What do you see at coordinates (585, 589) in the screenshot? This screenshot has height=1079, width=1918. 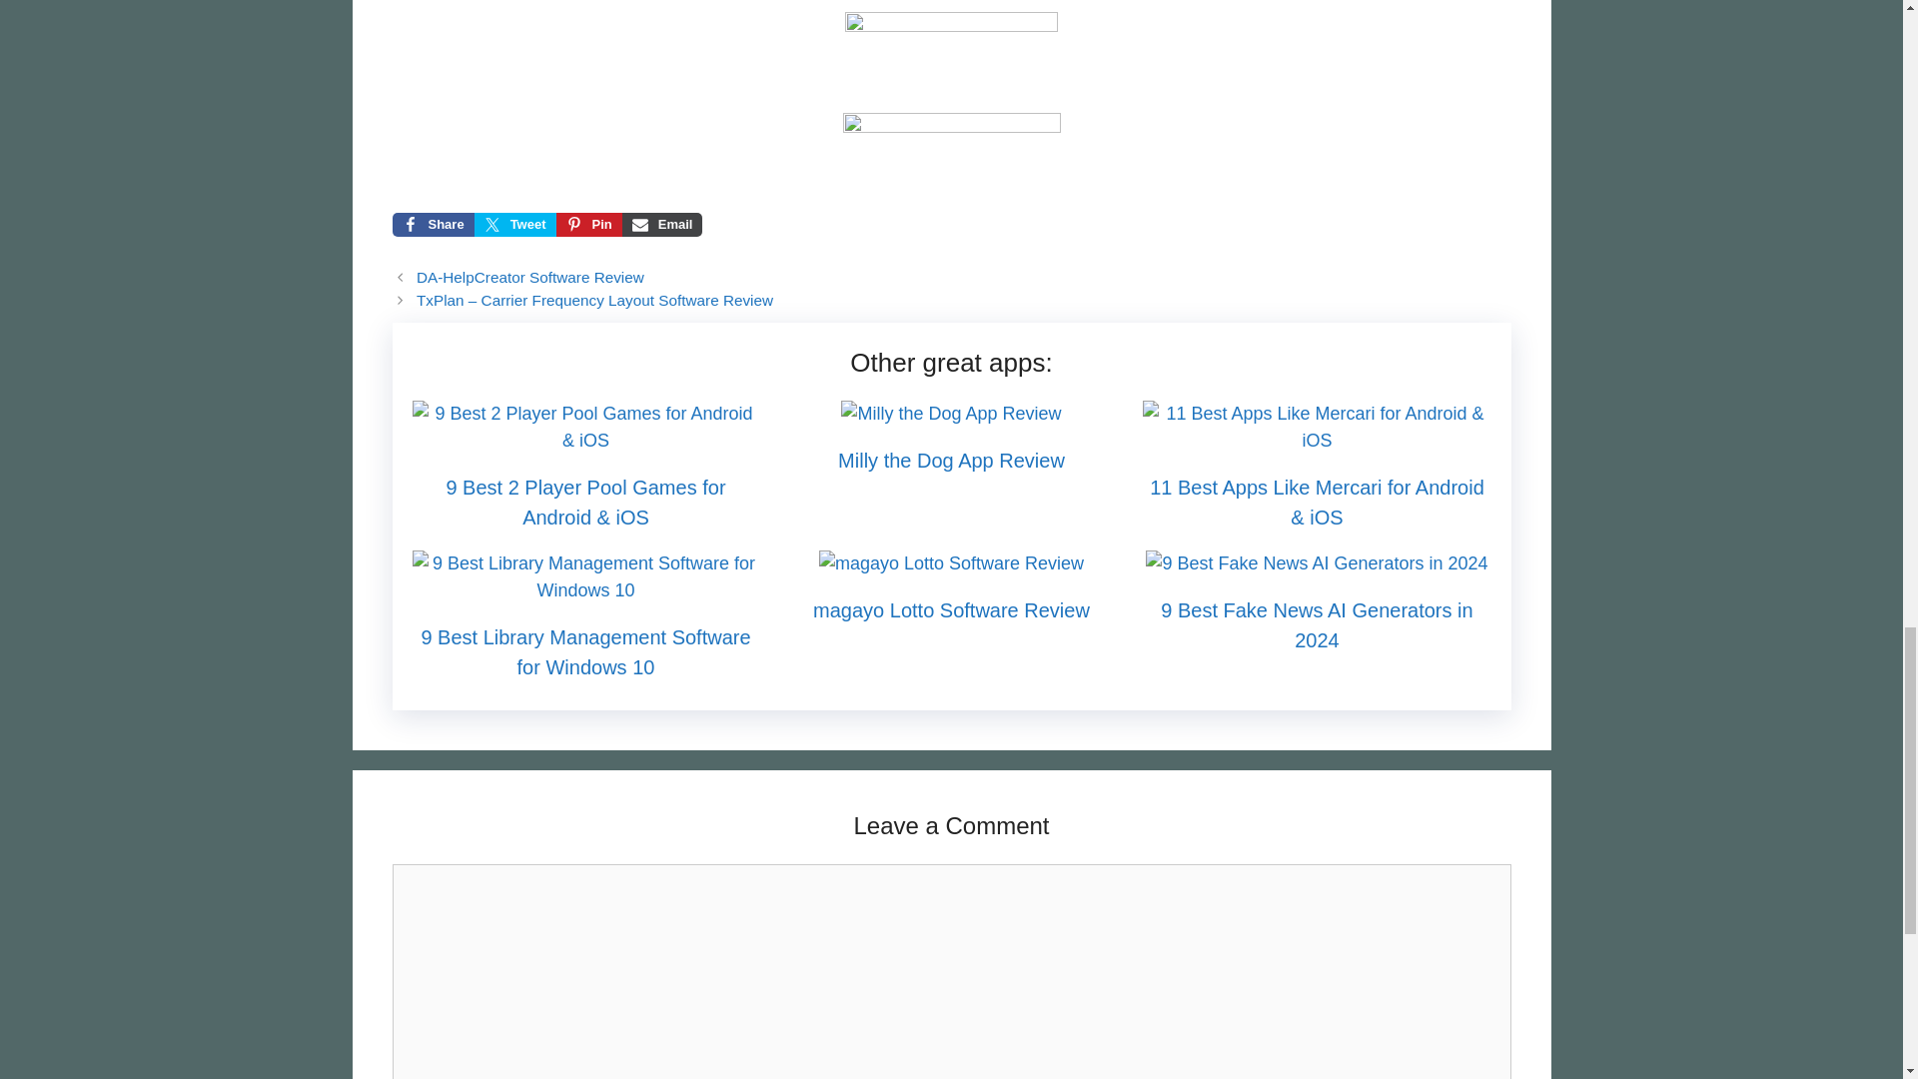 I see `9 Best Library Management Software for Windows 10` at bounding box center [585, 589].